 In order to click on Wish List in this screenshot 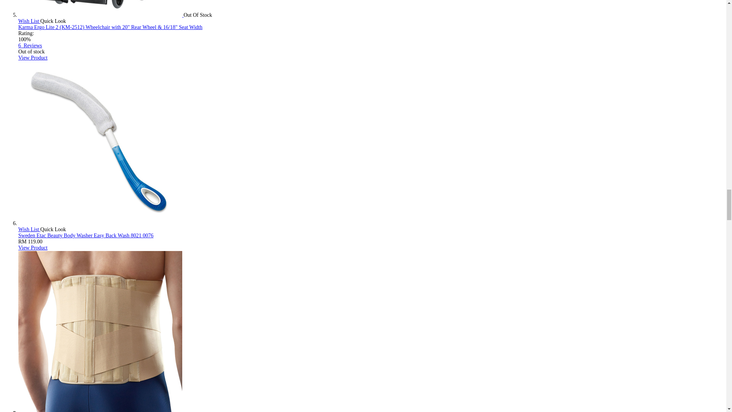, I will do `click(29, 21)`.